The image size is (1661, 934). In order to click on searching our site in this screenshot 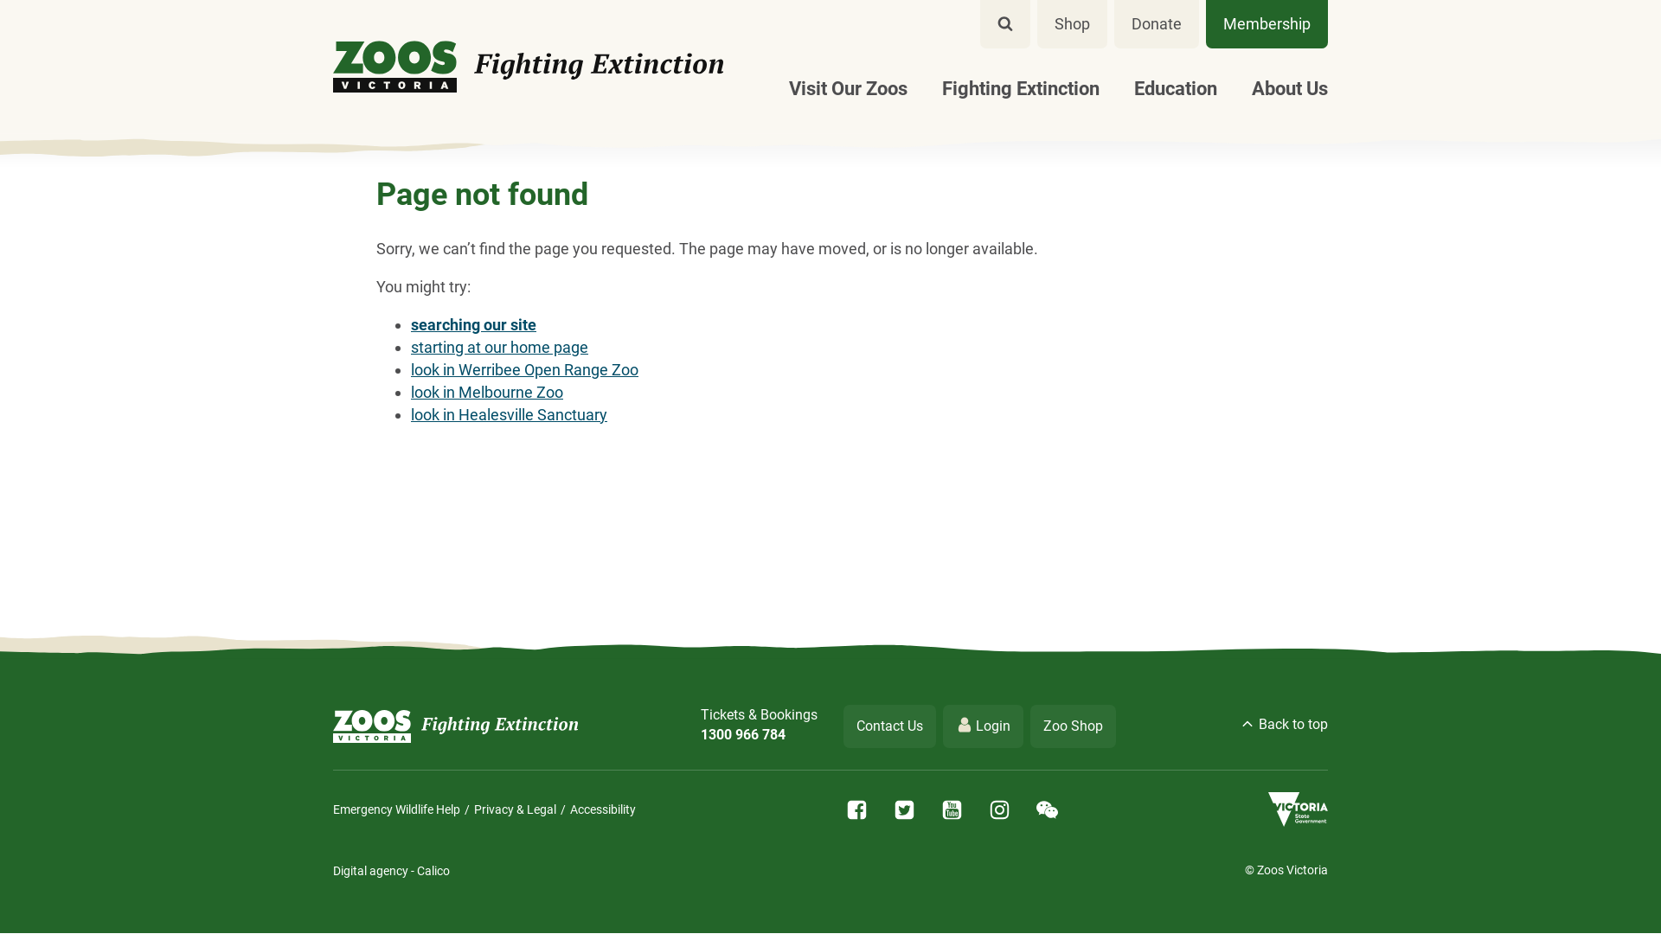, I will do `click(474, 325)`.